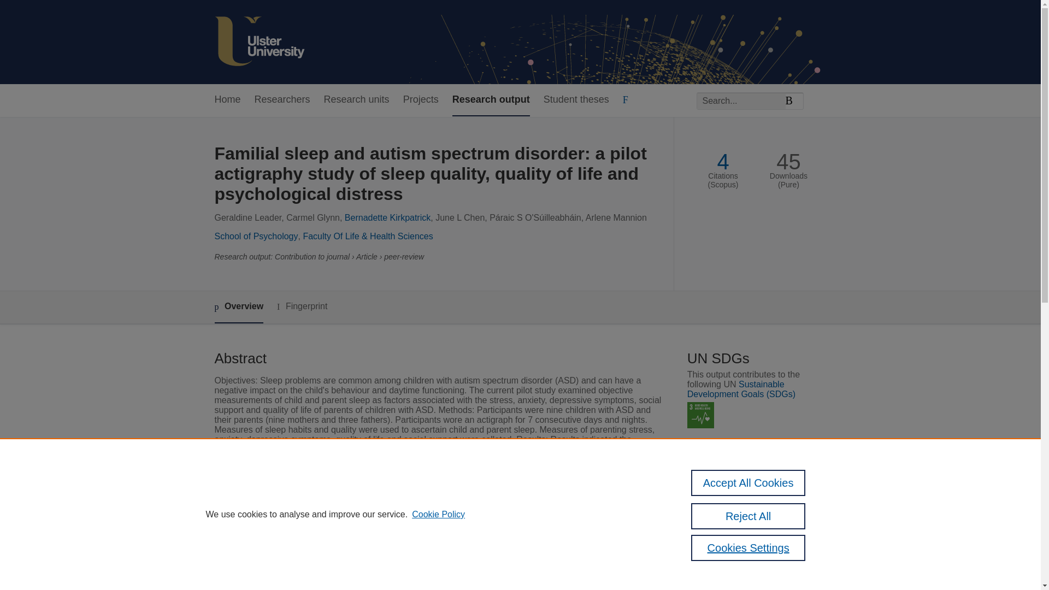 The width and height of the screenshot is (1049, 590). Describe the element at coordinates (238, 307) in the screenshot. I see `Overview` at that location.